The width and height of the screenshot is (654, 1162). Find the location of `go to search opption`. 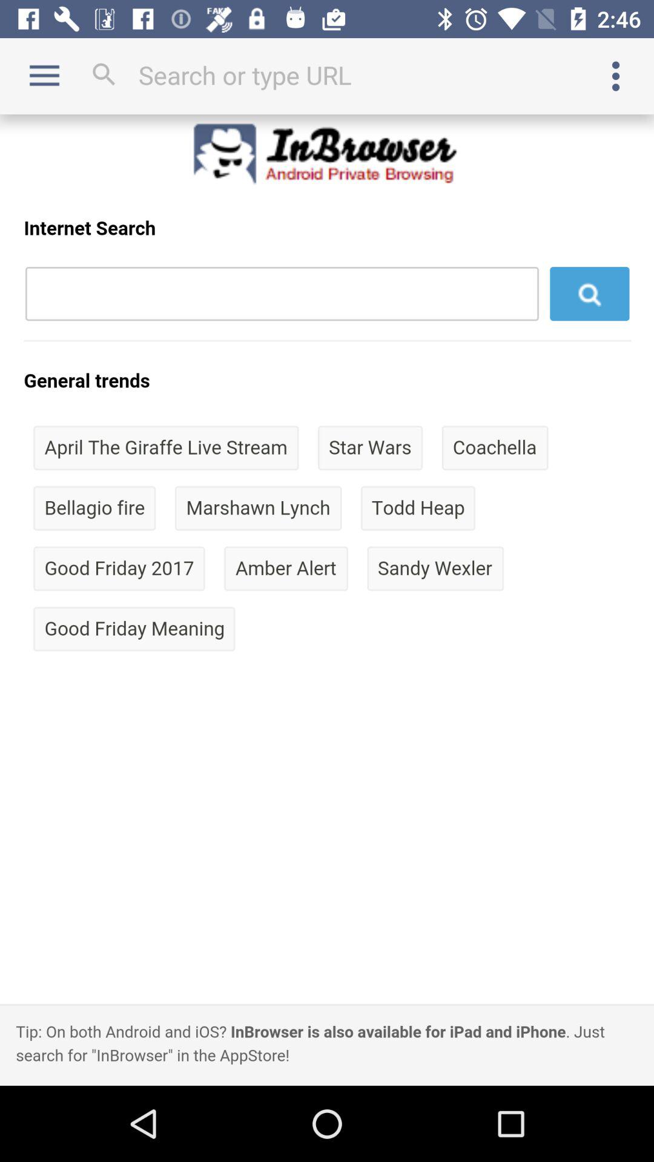

go to search opption is located at coordinates (327, 75).